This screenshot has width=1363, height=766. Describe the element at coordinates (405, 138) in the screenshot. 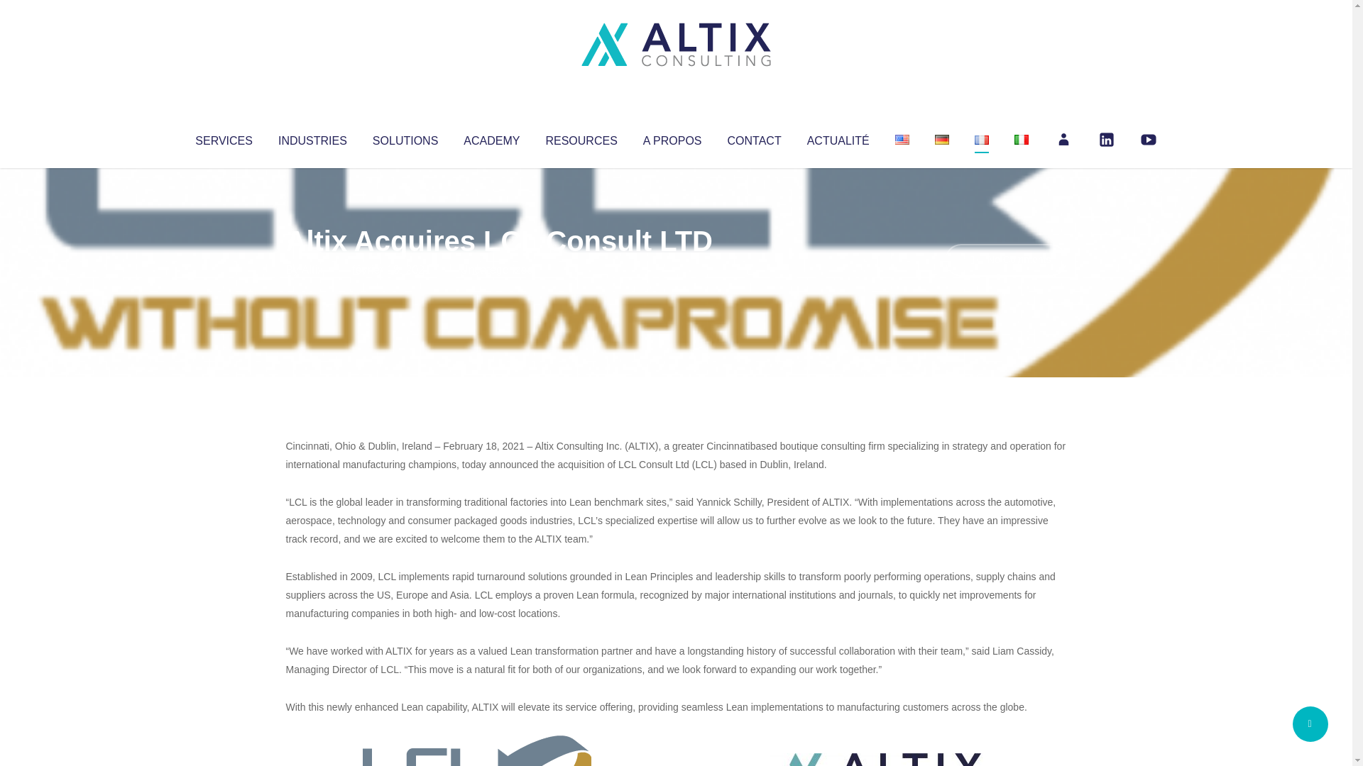

I see `SOLUTIONS` at that location.